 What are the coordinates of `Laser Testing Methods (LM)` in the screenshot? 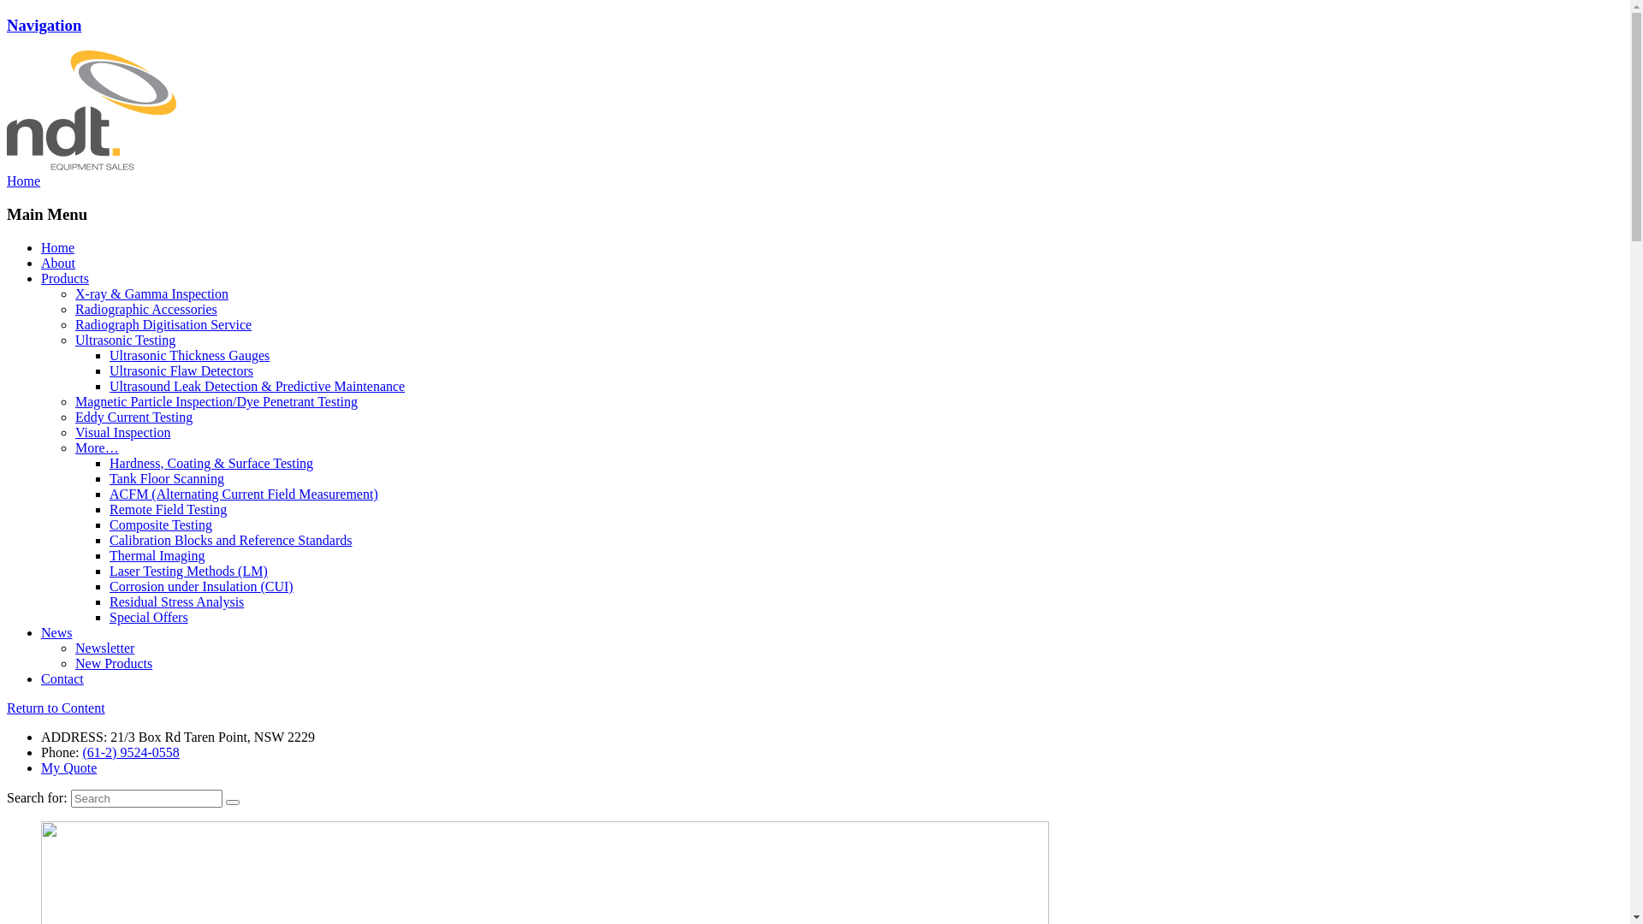 It's located at (188, 572).